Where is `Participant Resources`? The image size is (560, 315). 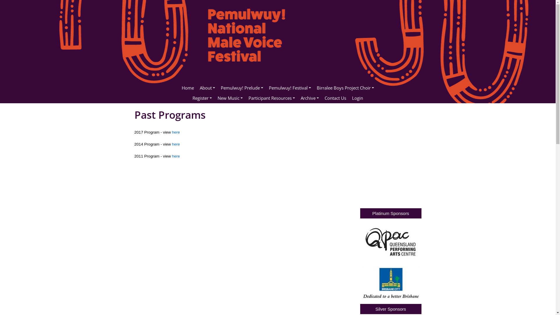 Participant Resources is located at coordinates (272, 98).